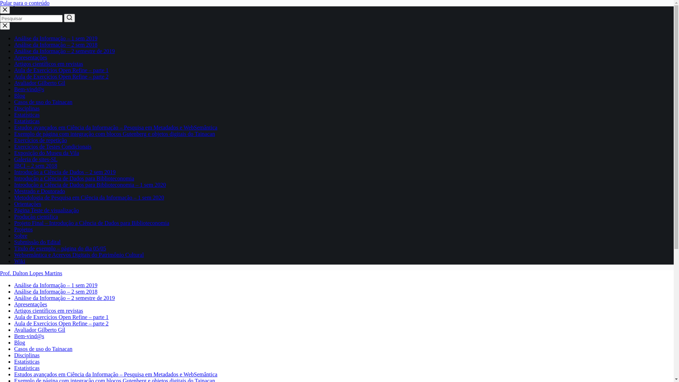 The height and width of the screenshot is (382, 679). Describe the element at coordinates (20, 95) in the screenshot. I see `Blog` at that location.